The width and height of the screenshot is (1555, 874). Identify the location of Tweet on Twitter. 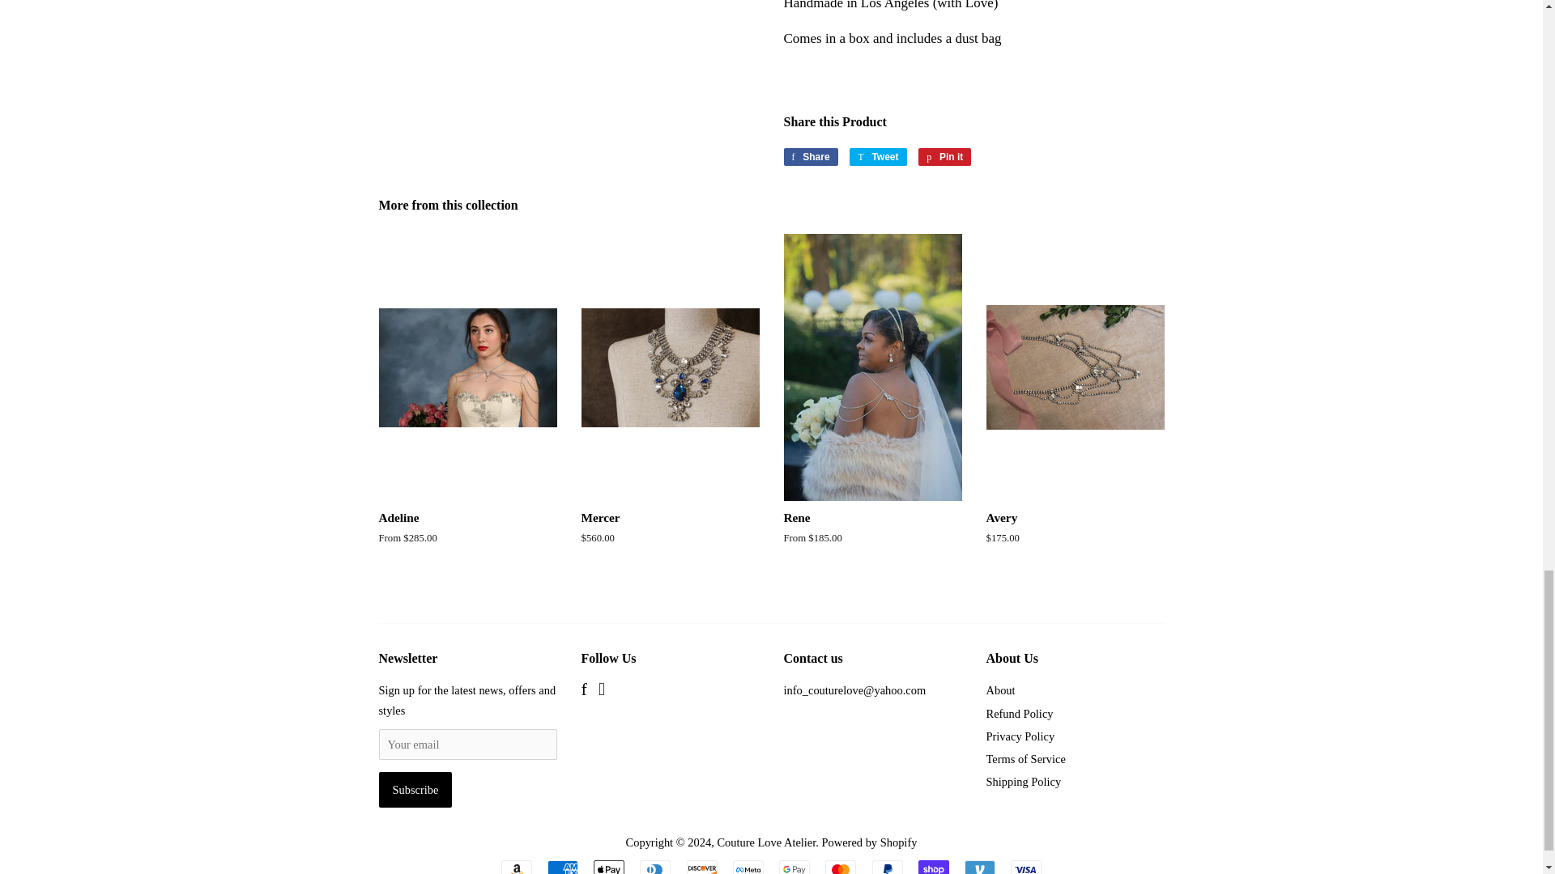
(878, 157).